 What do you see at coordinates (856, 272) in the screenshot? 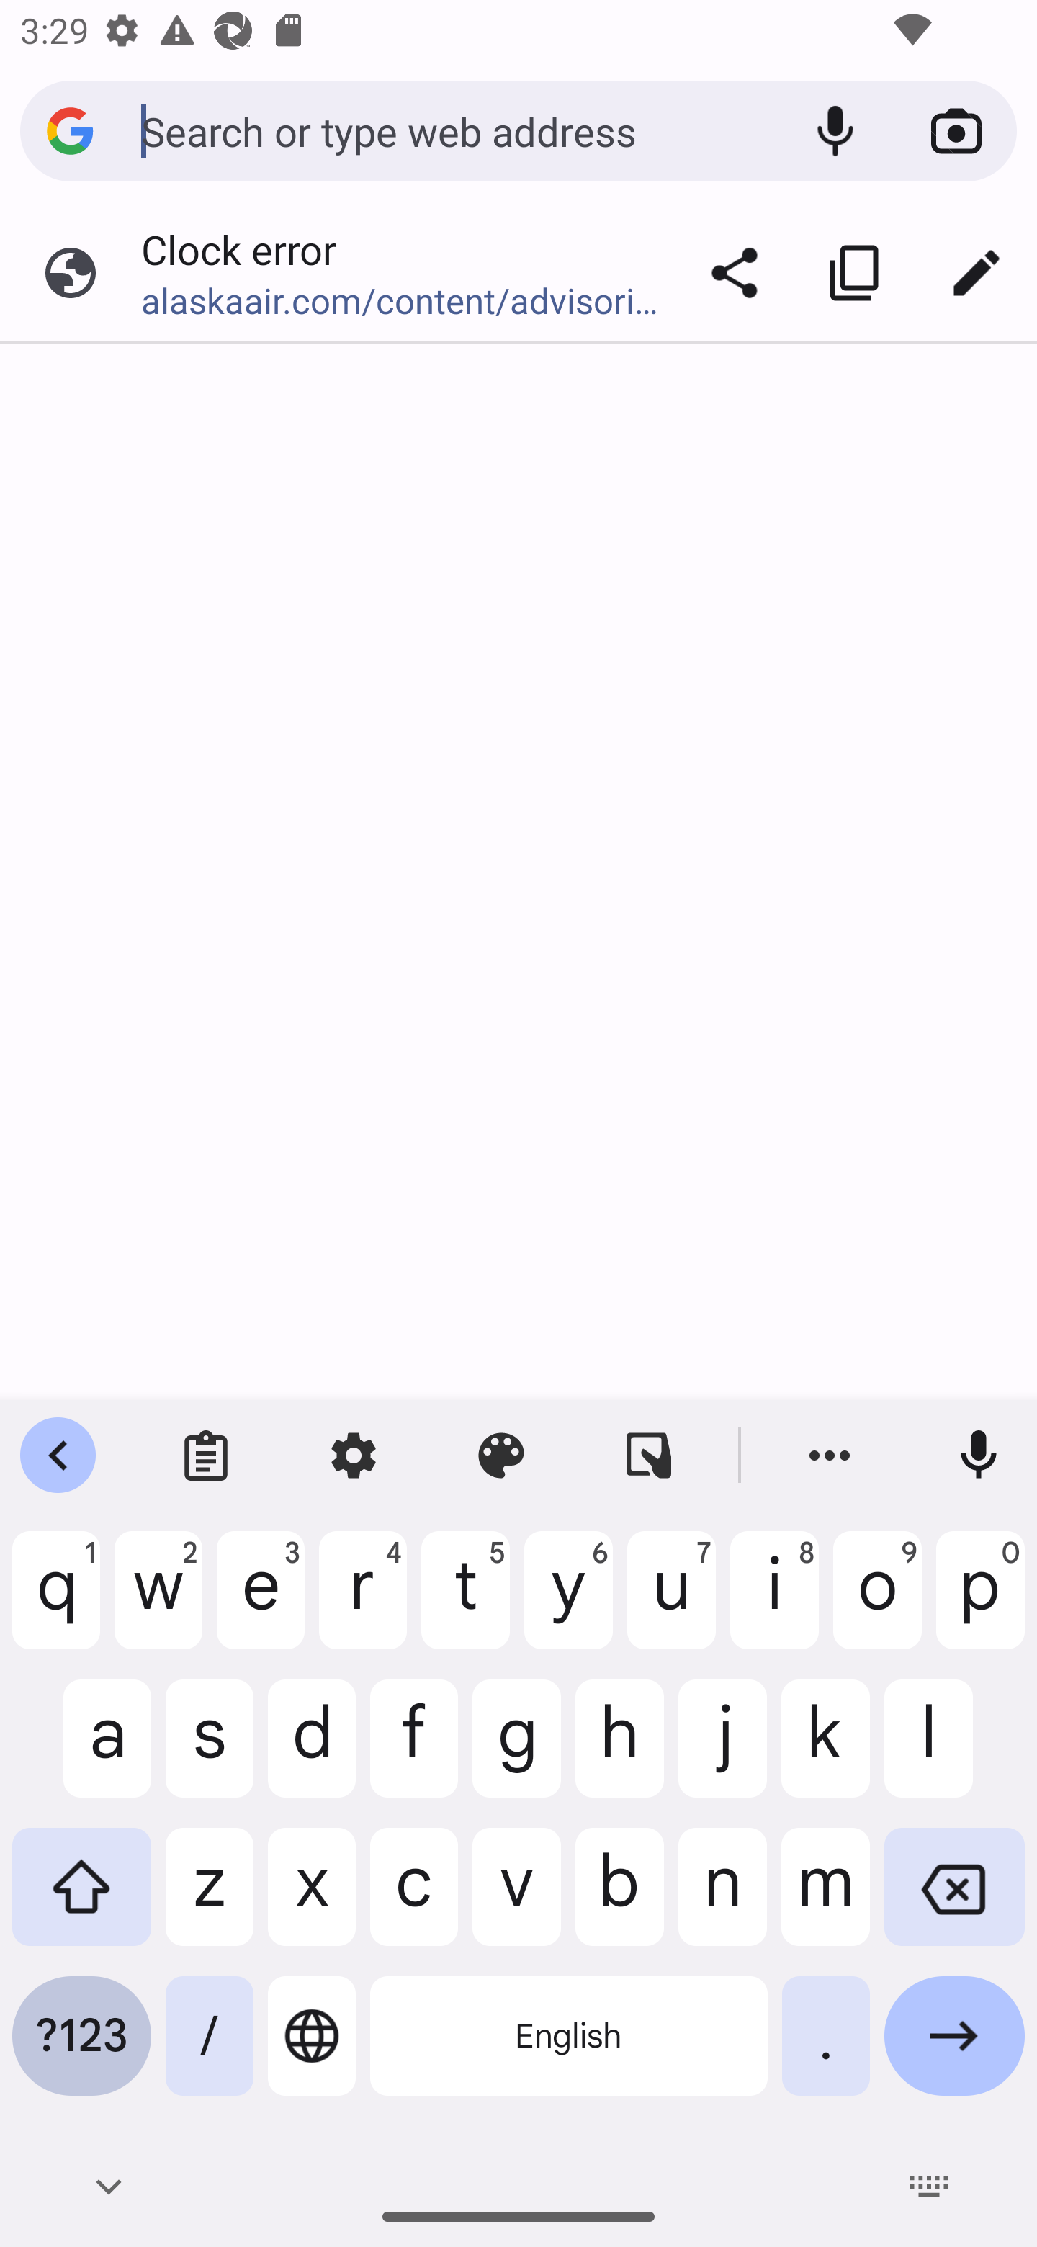
I see `Copy link` at bounding box center [856, 272].